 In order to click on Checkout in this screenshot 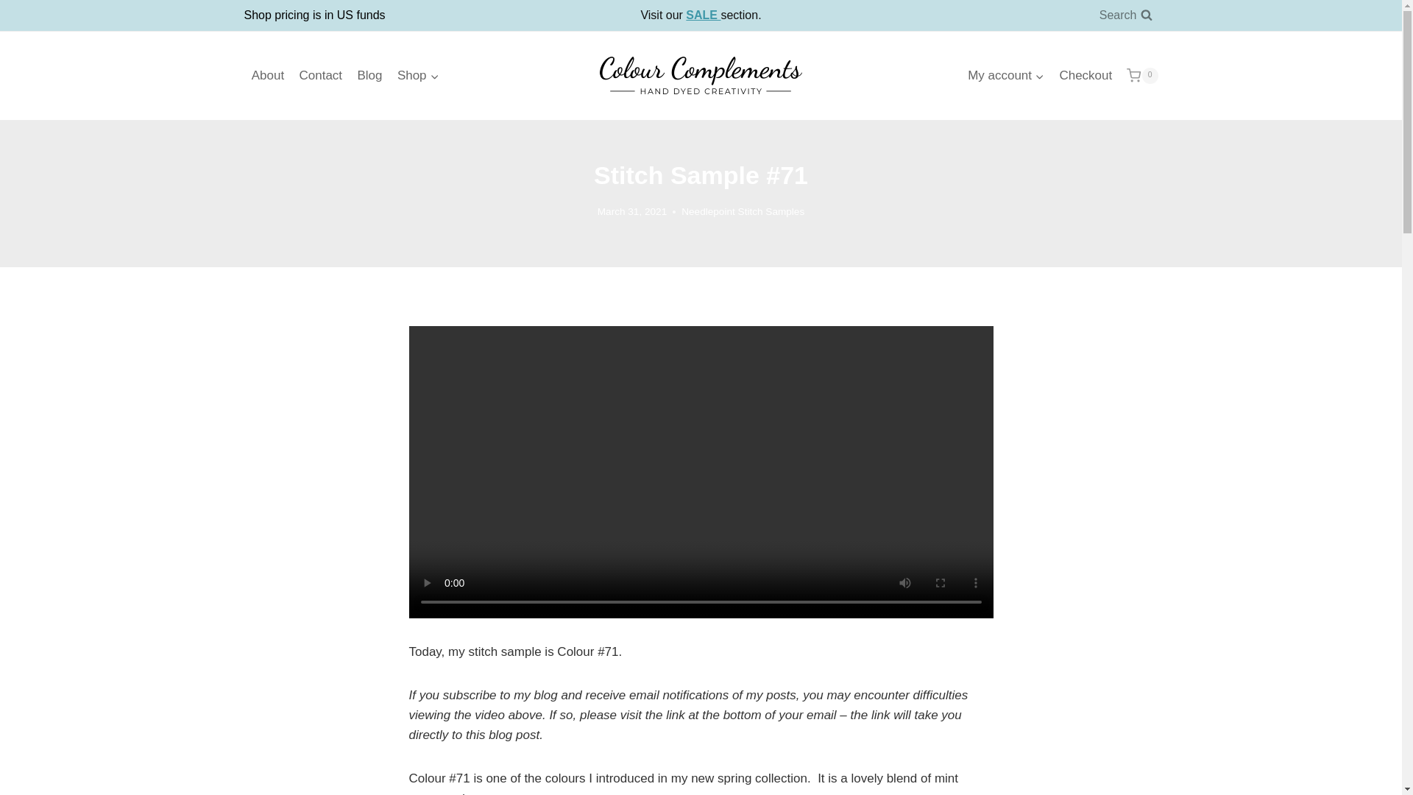, I will do `click(1085, 75)`.